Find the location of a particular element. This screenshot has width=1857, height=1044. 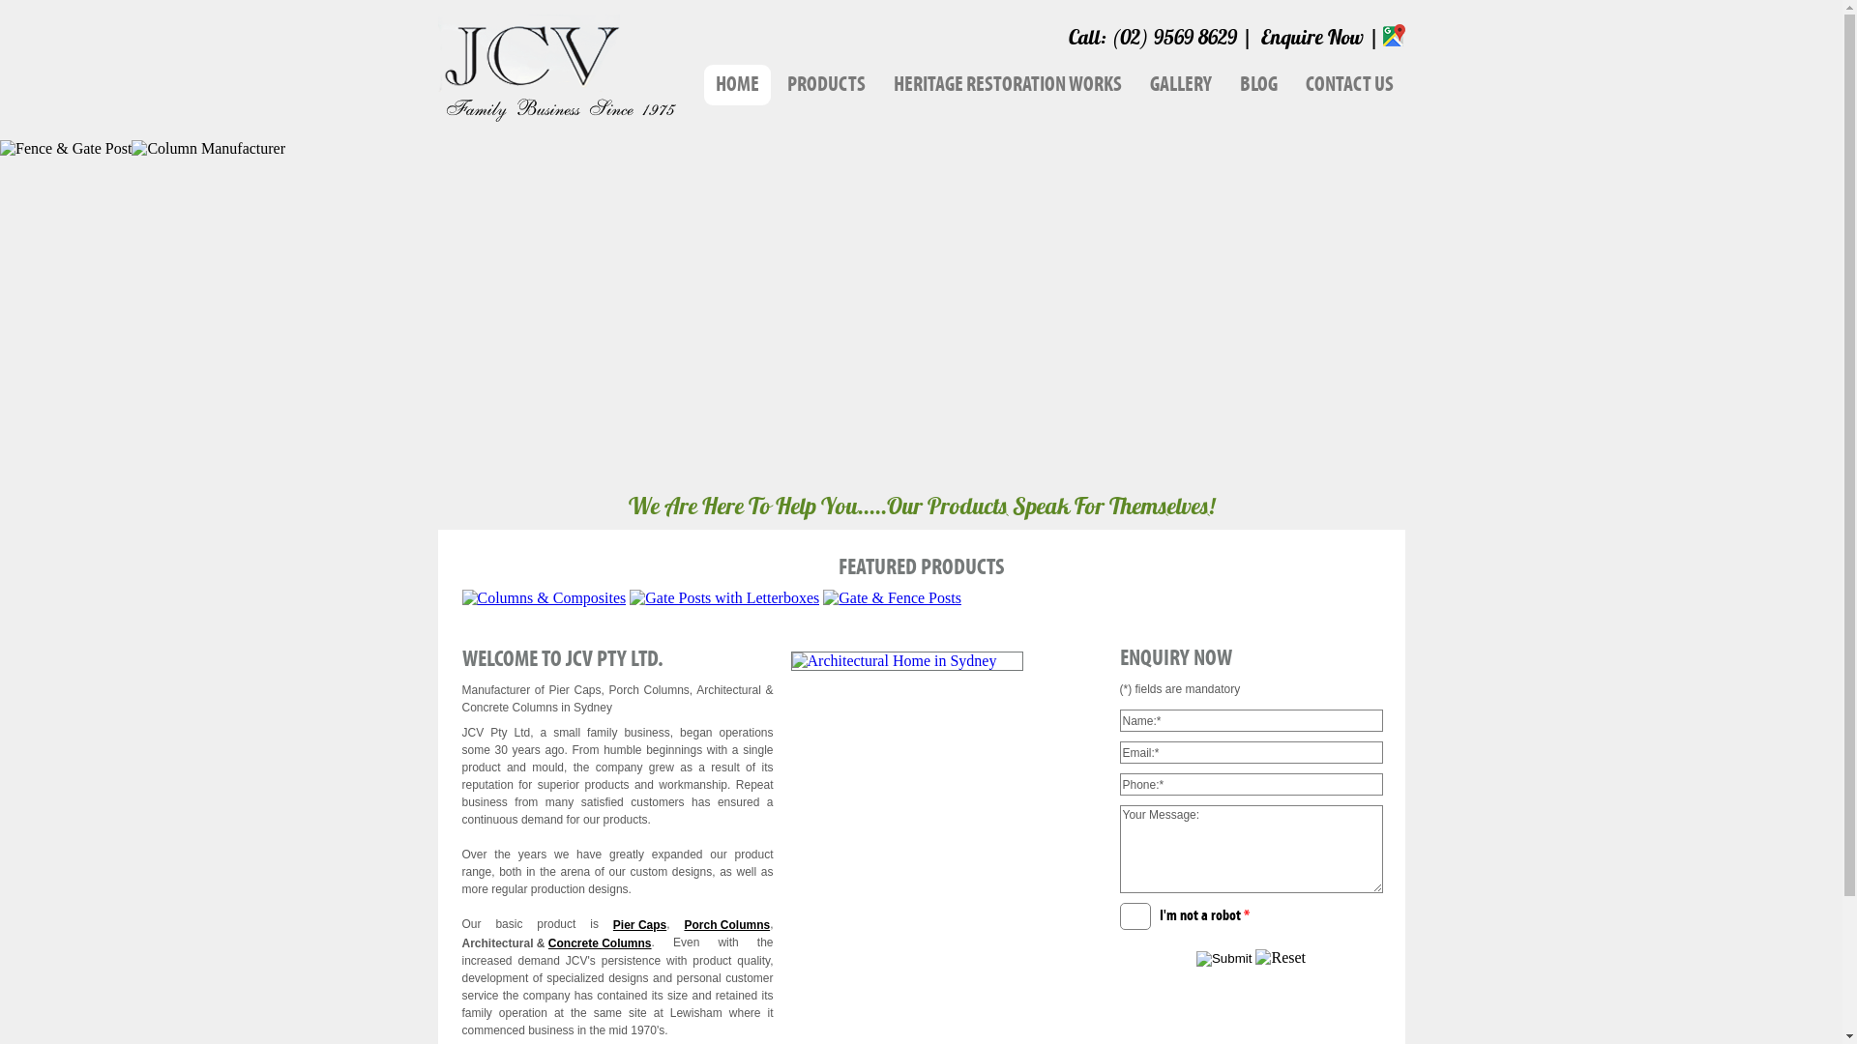

Concrete Columns is located at coordinates (600, 943).